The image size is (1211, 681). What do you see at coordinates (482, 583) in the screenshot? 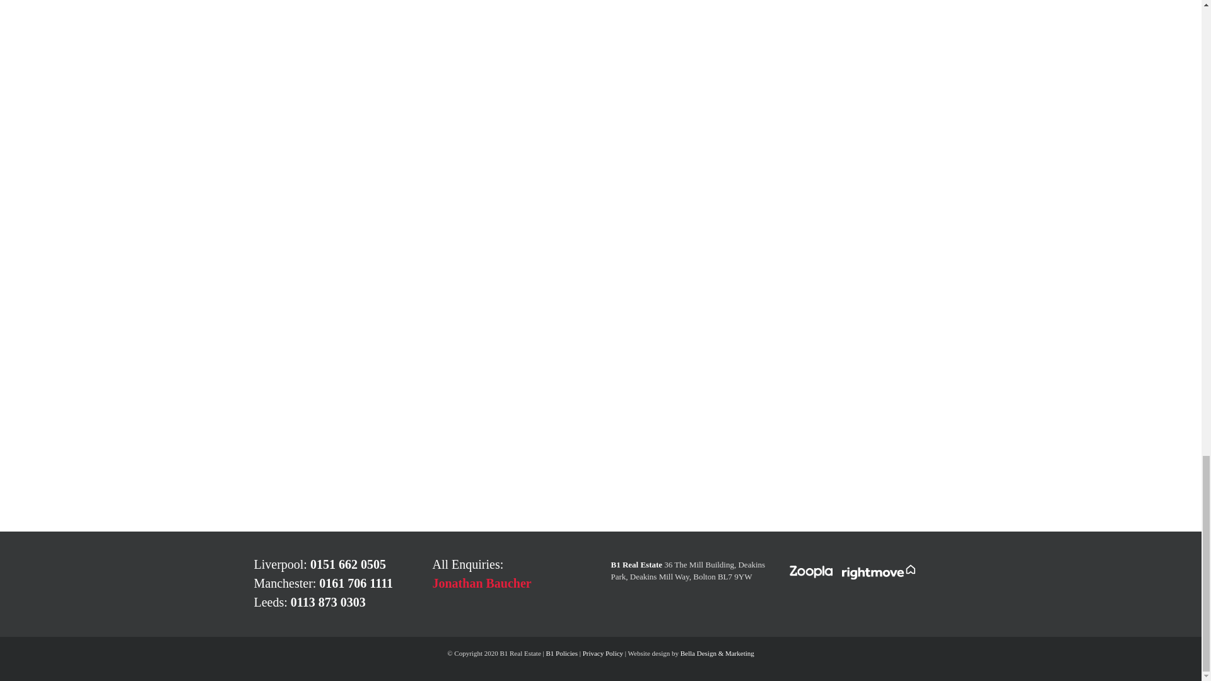
I see `Jonathan Baucher` at bounding box center [482, 583].